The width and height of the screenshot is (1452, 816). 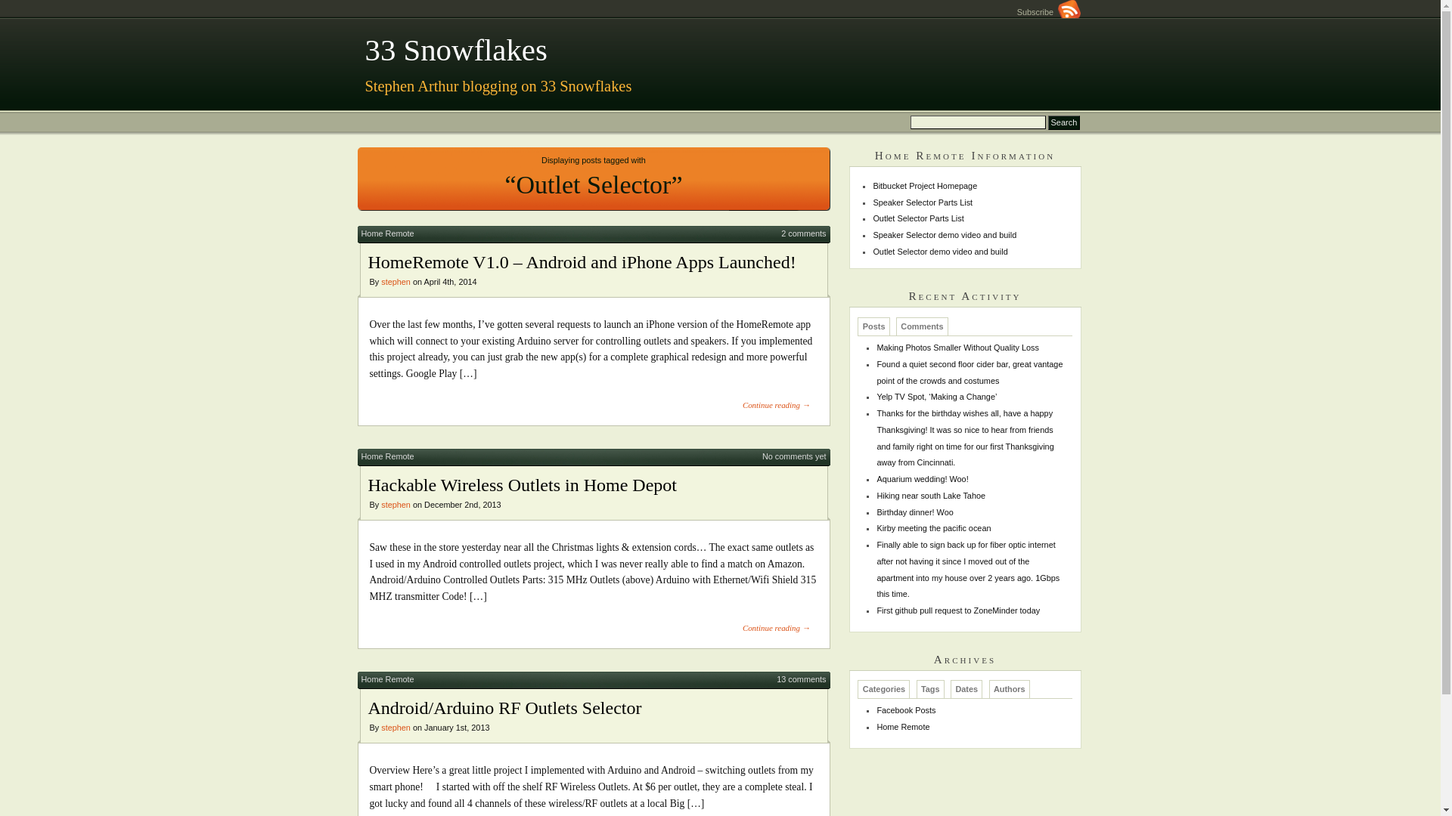 I want to click on Bitbucket Project Homepage, so click(x=925, y=186).